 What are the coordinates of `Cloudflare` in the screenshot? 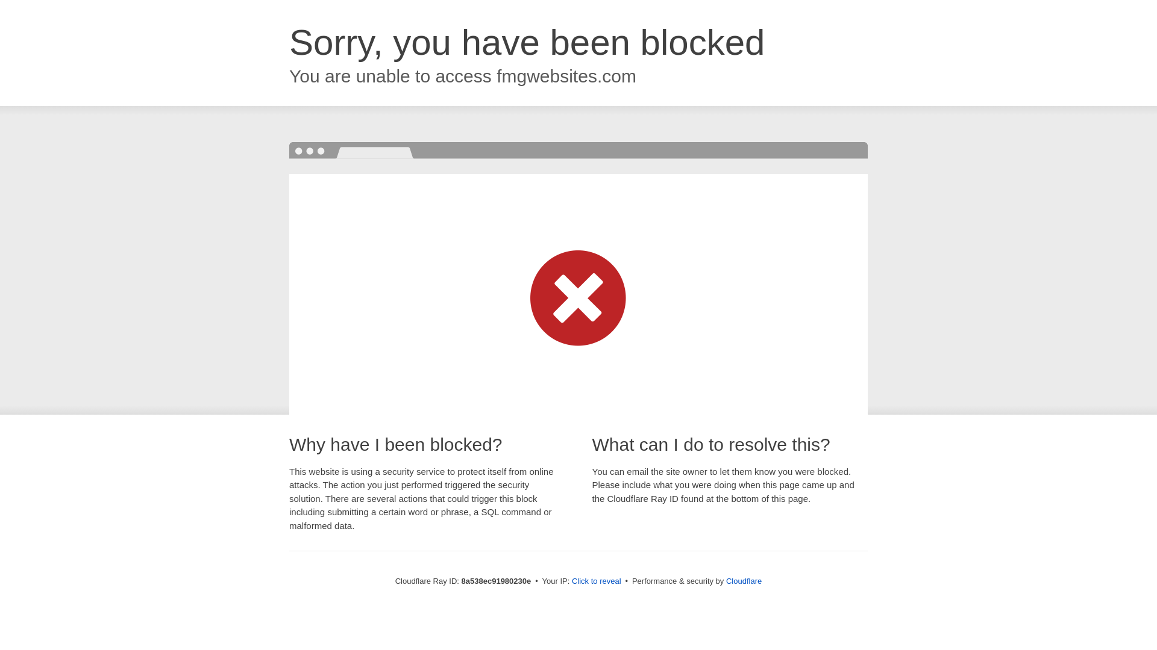 It's located at (744, 581).